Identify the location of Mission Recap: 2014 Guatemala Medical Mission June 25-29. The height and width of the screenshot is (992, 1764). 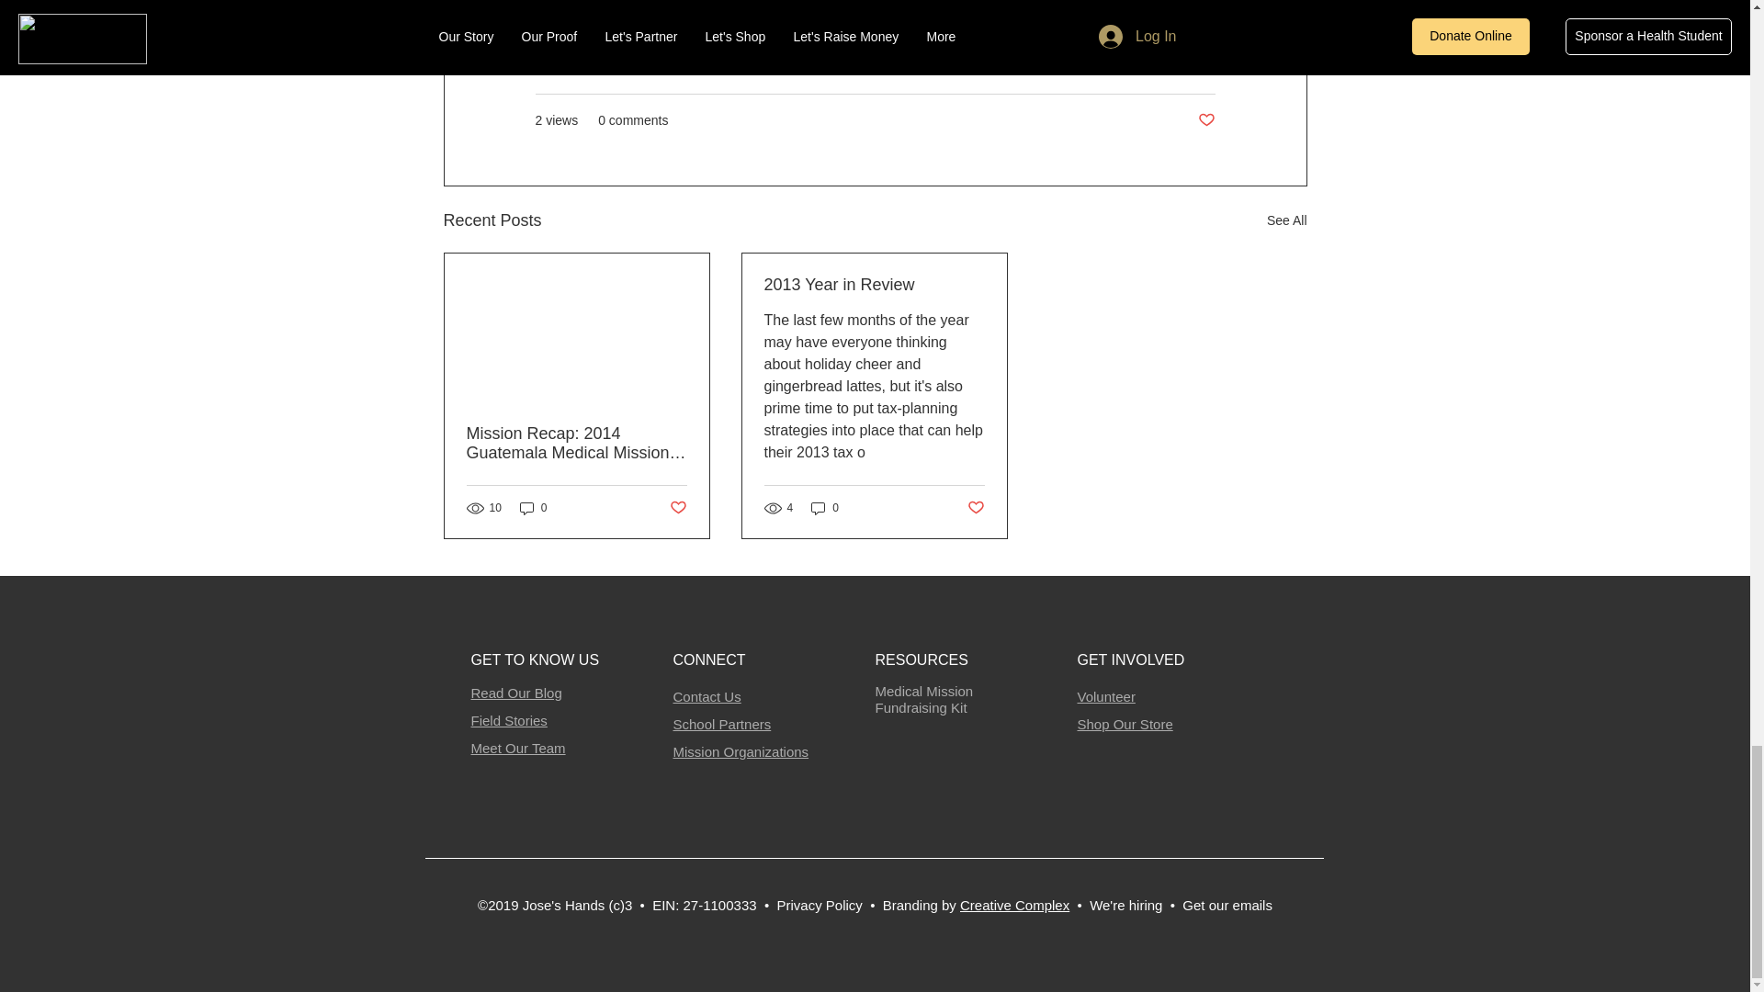
(577, 444).